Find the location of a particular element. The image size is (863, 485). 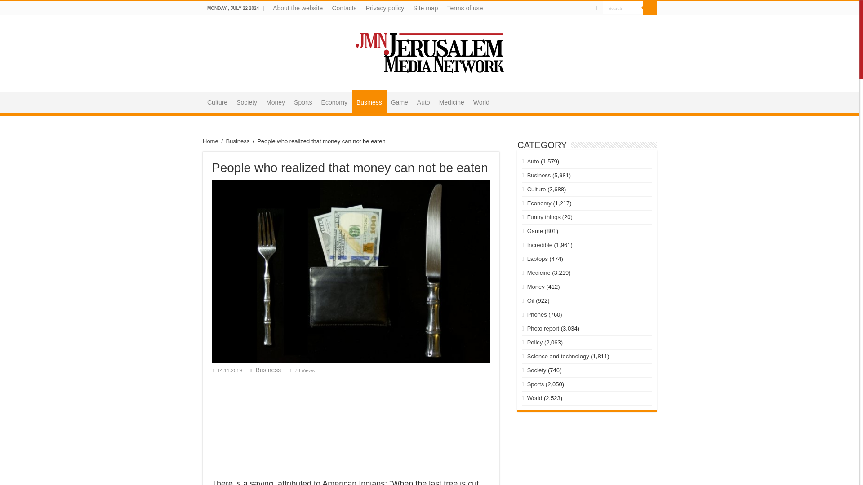

About the website is located at coordinates (298, 8).